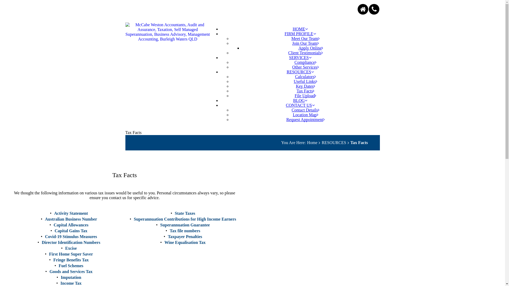 Image resolution: width=509 pixels, height=286 pixels. I want to click on RESOURCES, so click(334, 143).